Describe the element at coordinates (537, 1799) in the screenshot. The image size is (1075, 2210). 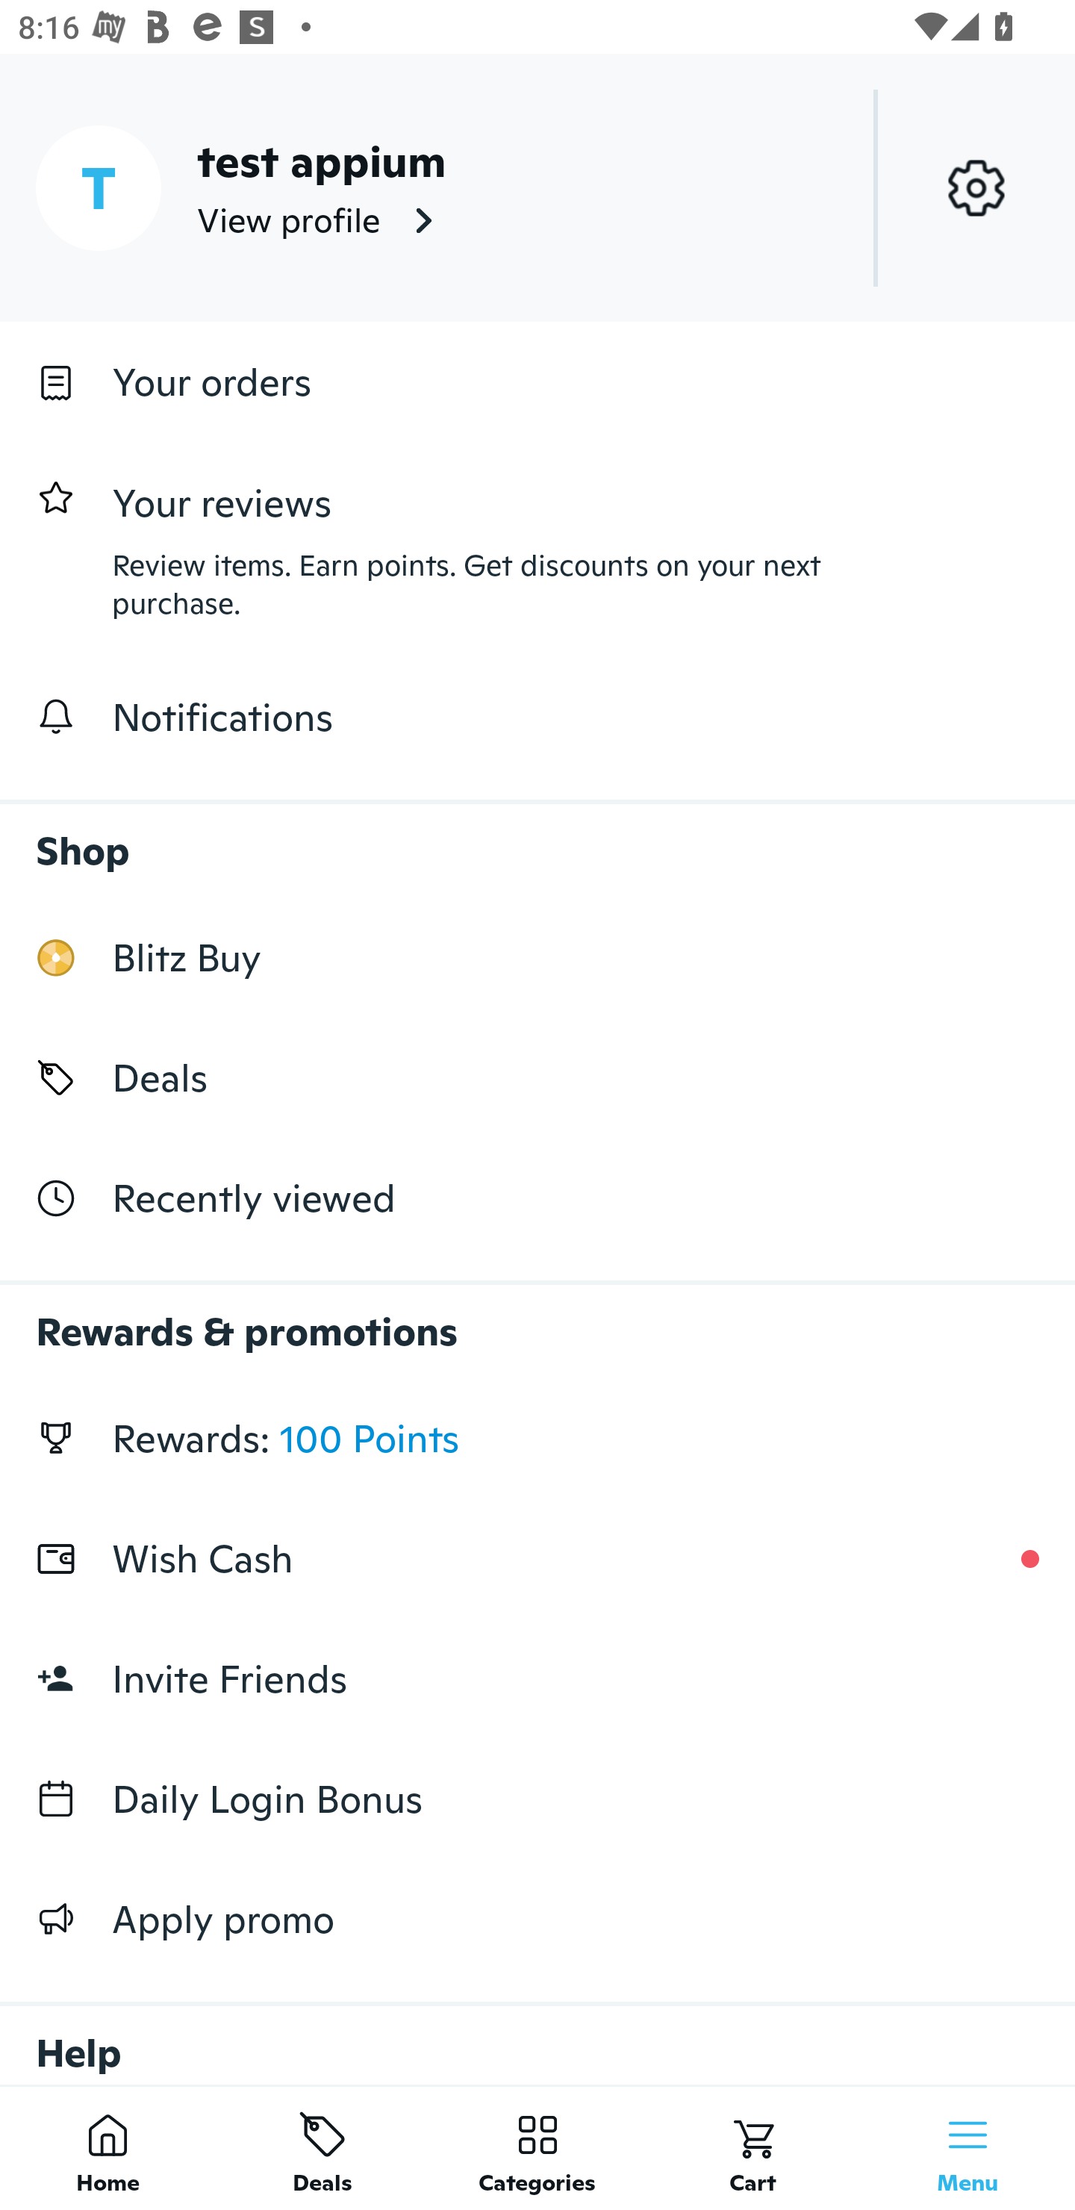
I see `Daily Login Bonus` at that location.